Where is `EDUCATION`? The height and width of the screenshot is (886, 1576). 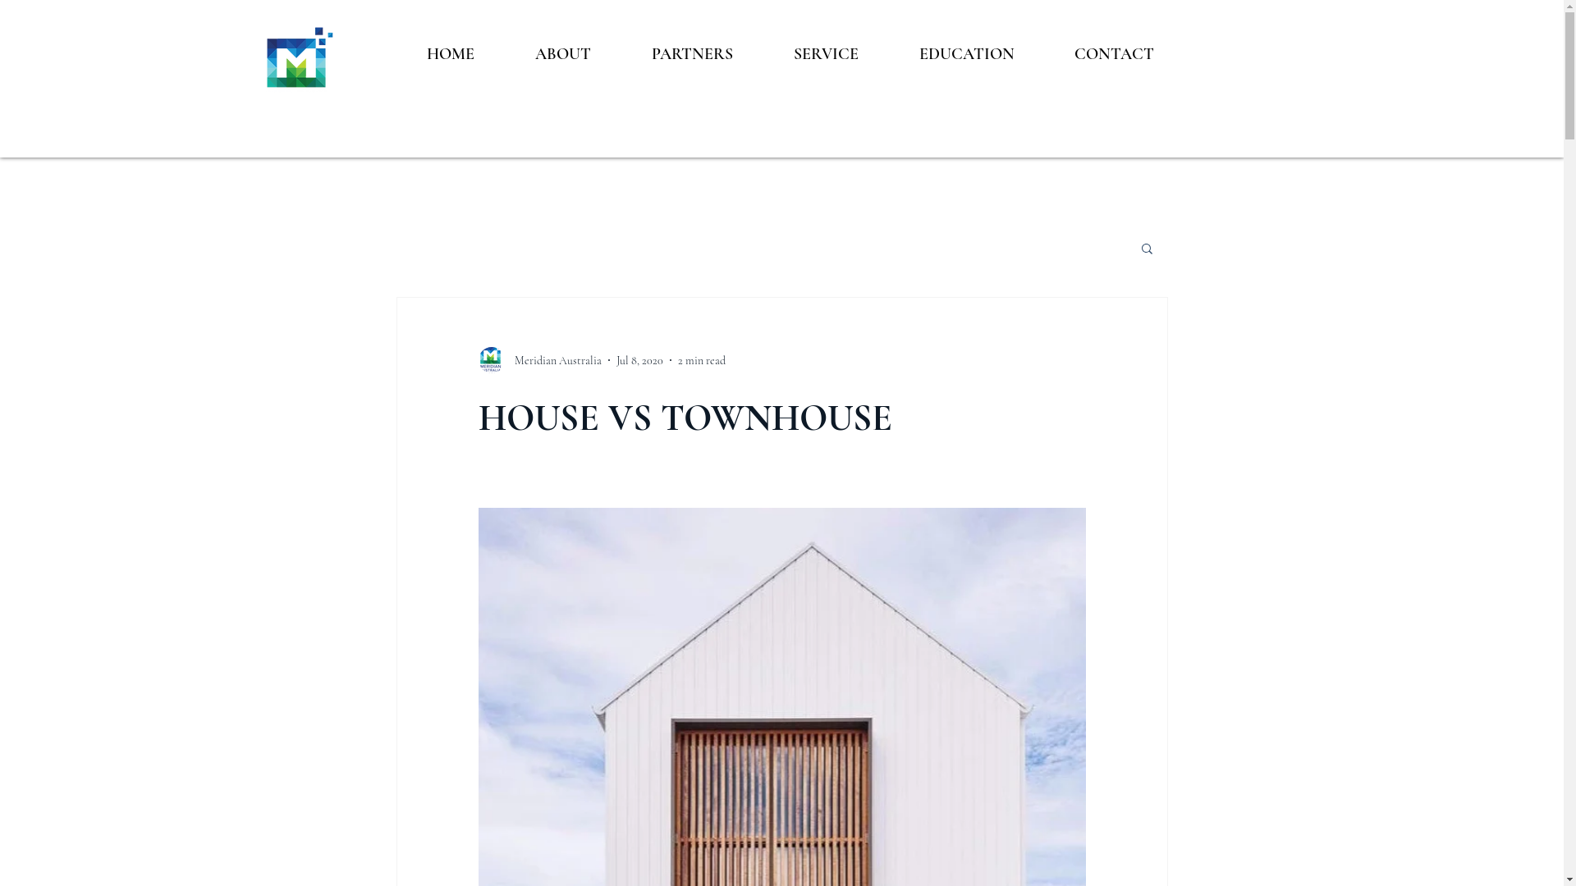 EDUCATION is located at coordinates (966, 47).